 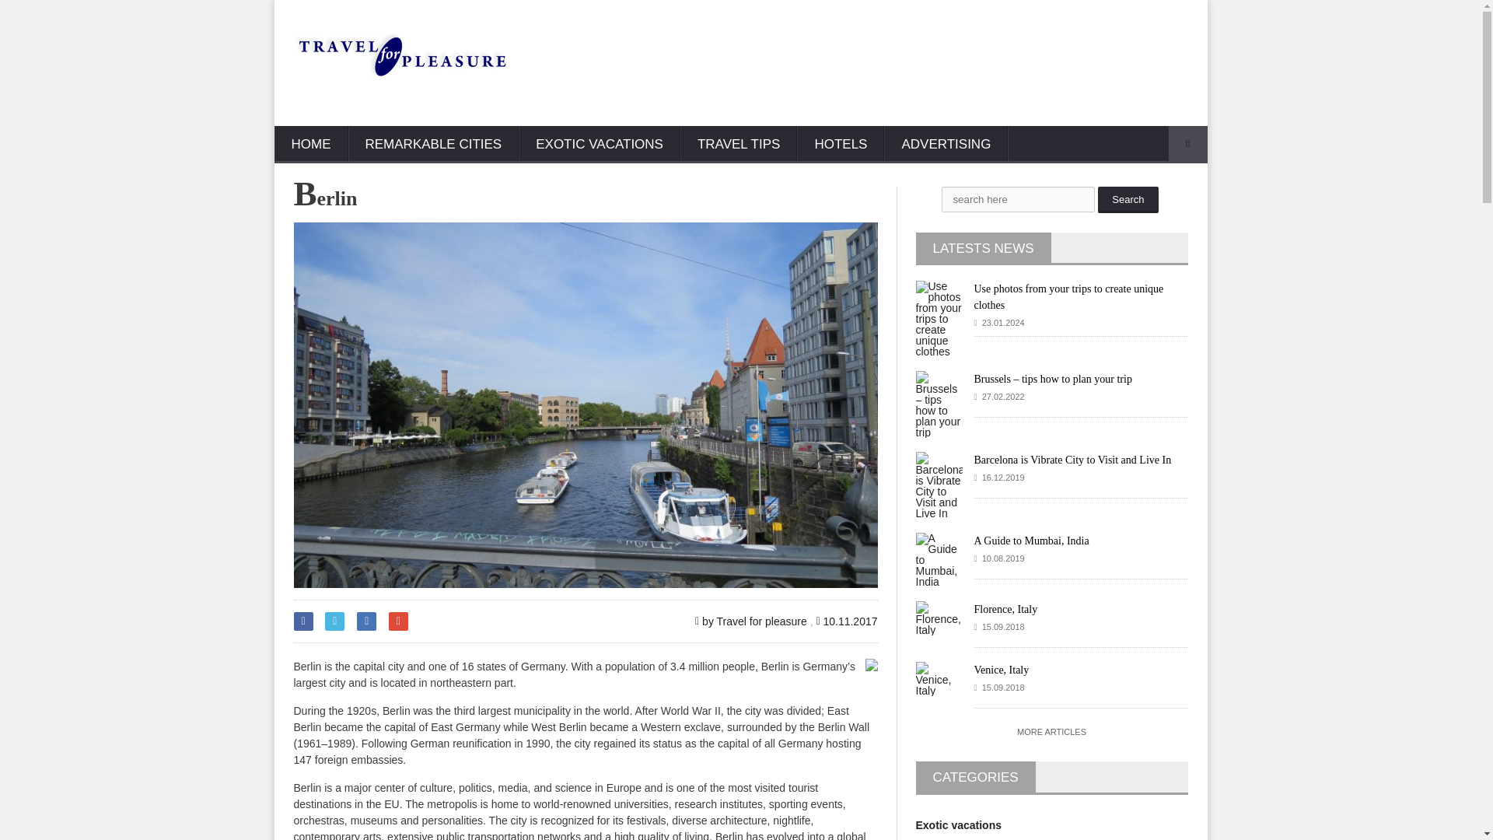 I want to click on 10.11.2017, so click(x=846, y=621).